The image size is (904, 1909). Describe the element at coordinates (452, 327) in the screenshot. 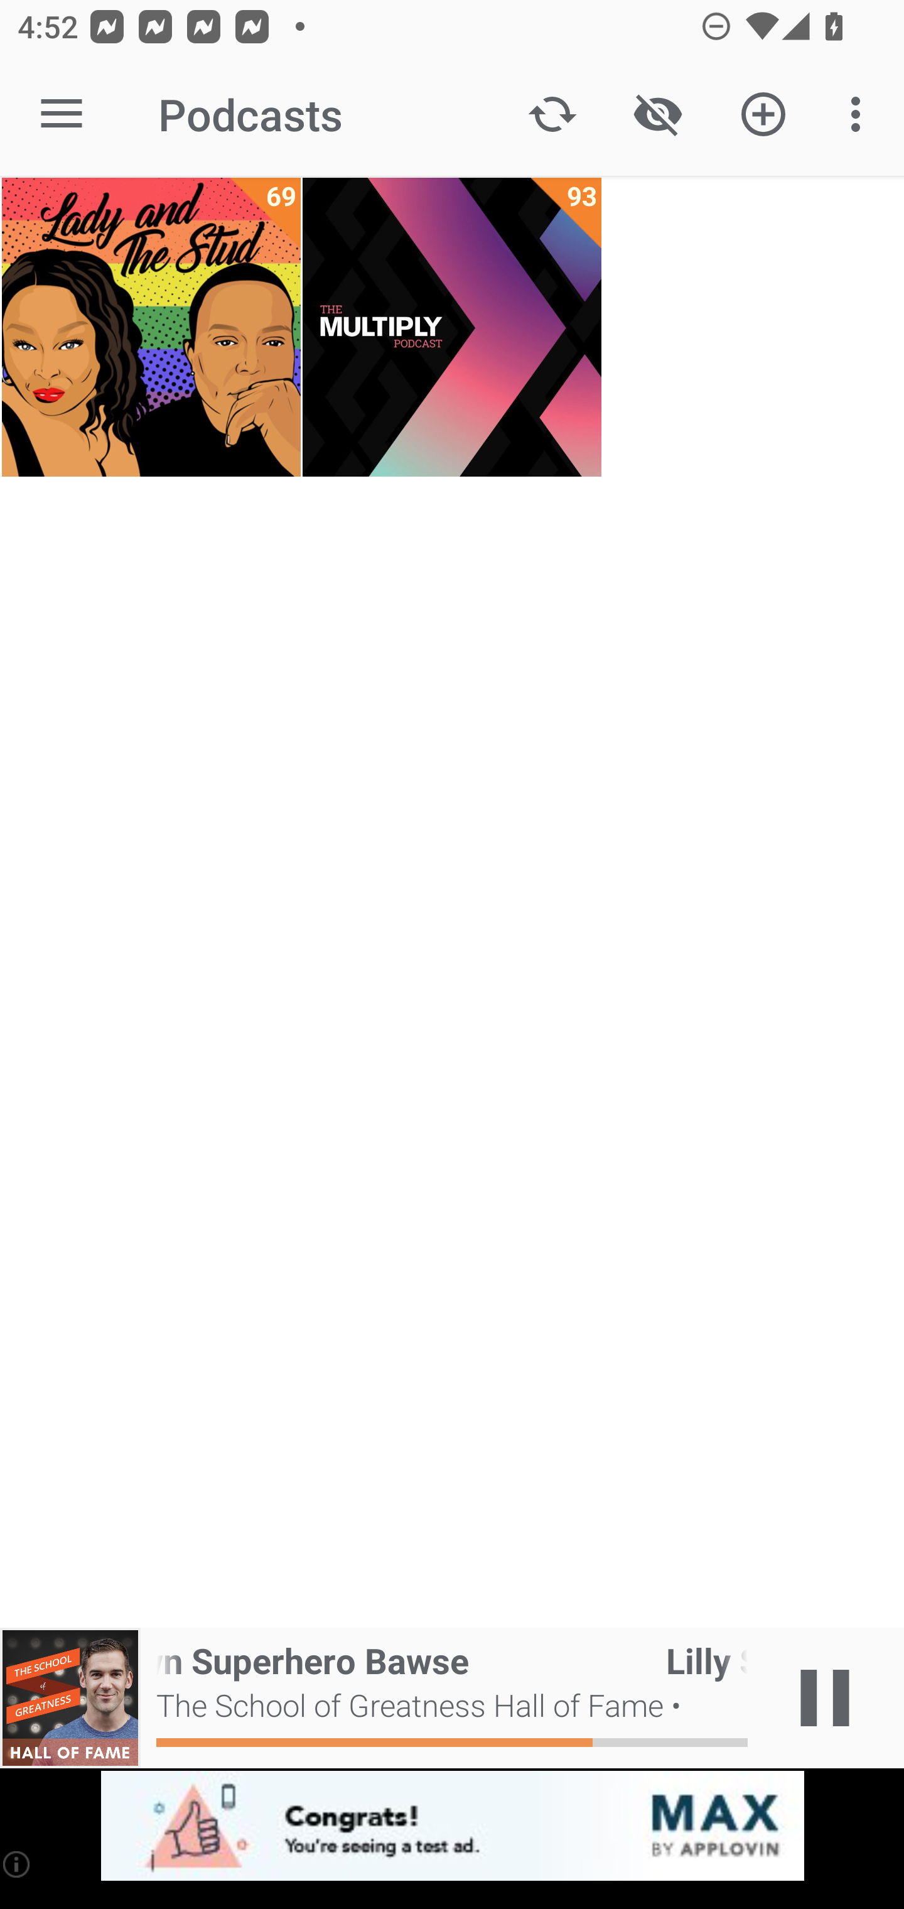

I see `The Multiply Podcast 93` at that location.